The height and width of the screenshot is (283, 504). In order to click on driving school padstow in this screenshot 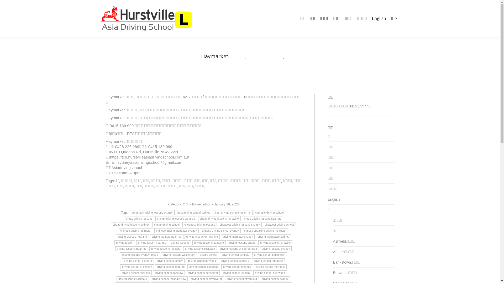, I will do `click(169, 273)`.